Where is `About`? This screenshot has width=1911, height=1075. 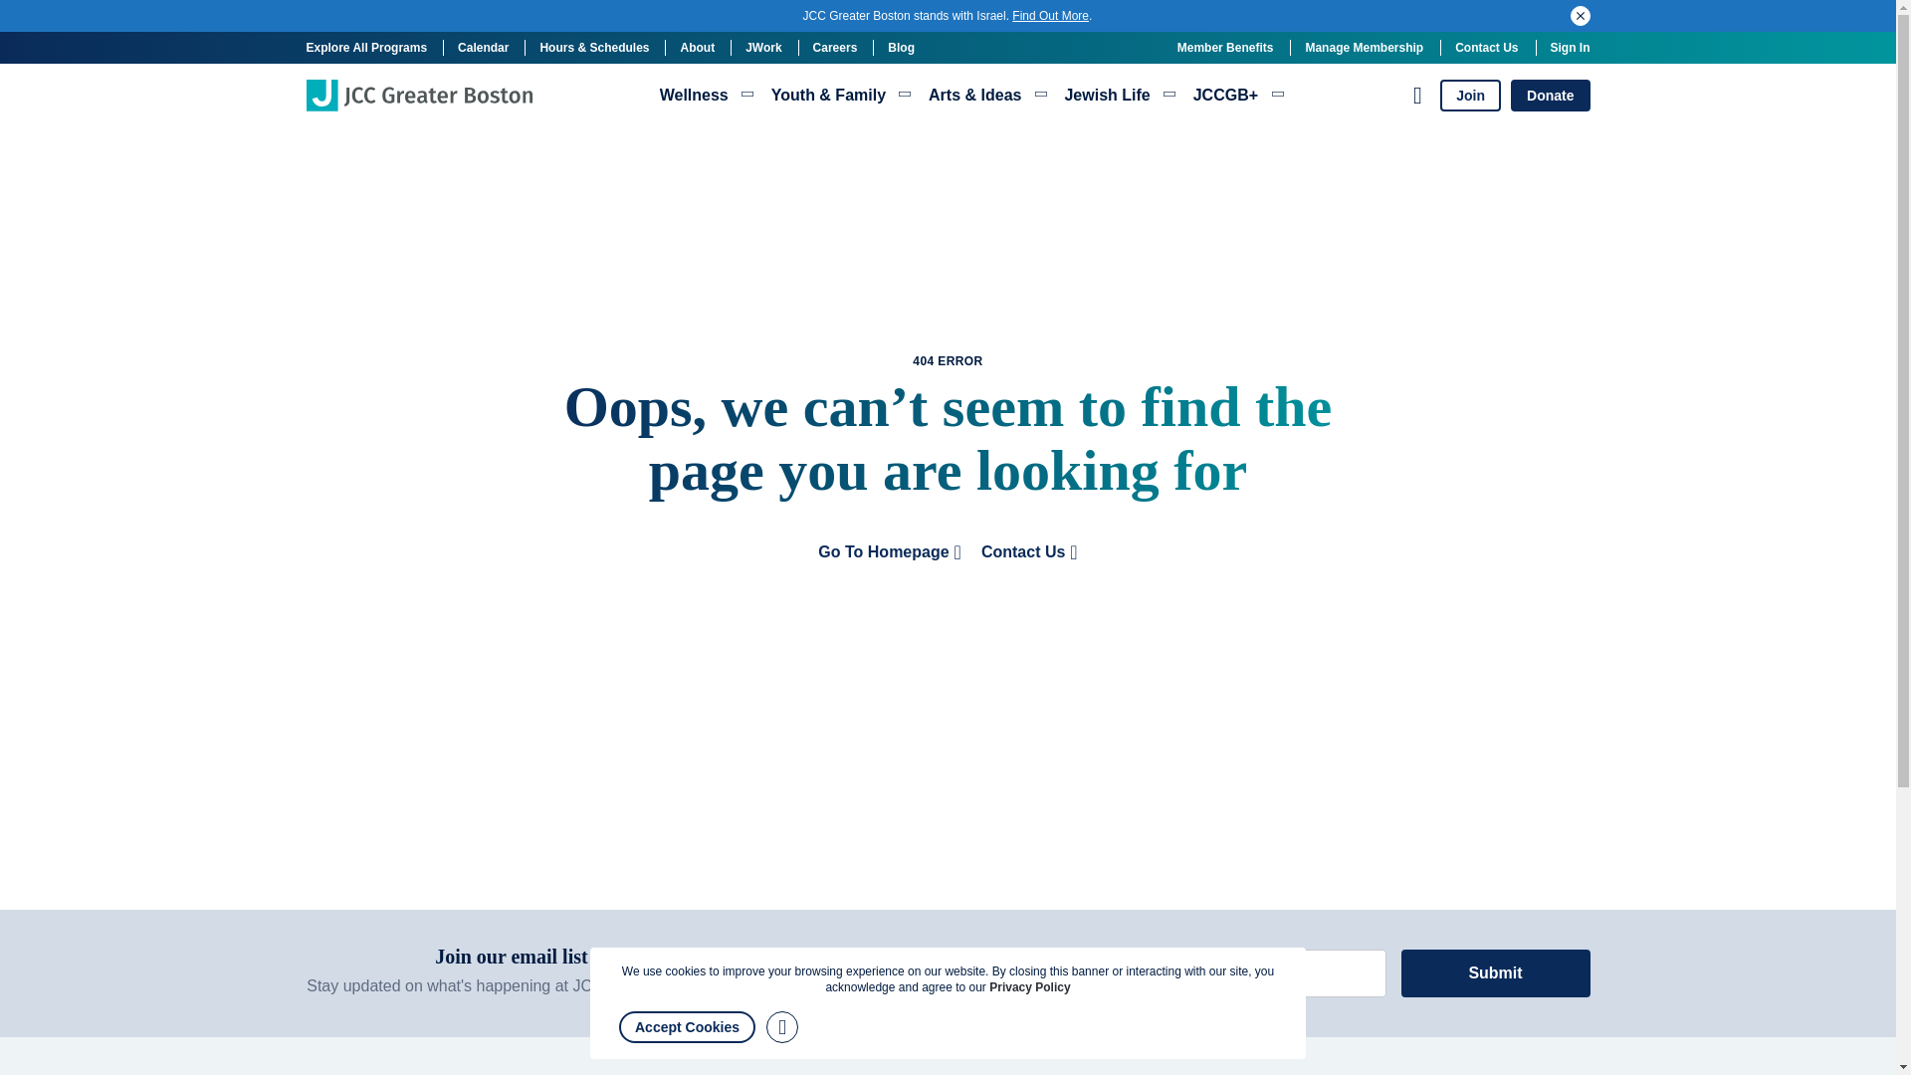
About is located at coordinates (697, 48).